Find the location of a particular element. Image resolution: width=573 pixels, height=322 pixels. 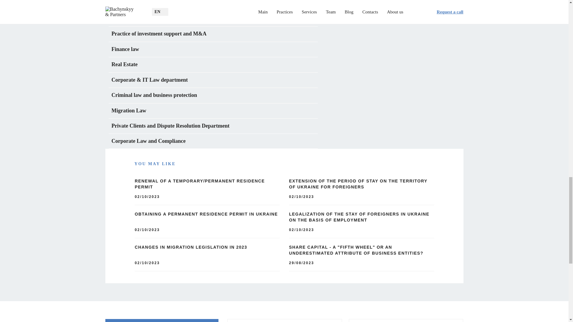

LEGAL SERVICES FOR IT COMPANIES is located at coordinates (213, 5).